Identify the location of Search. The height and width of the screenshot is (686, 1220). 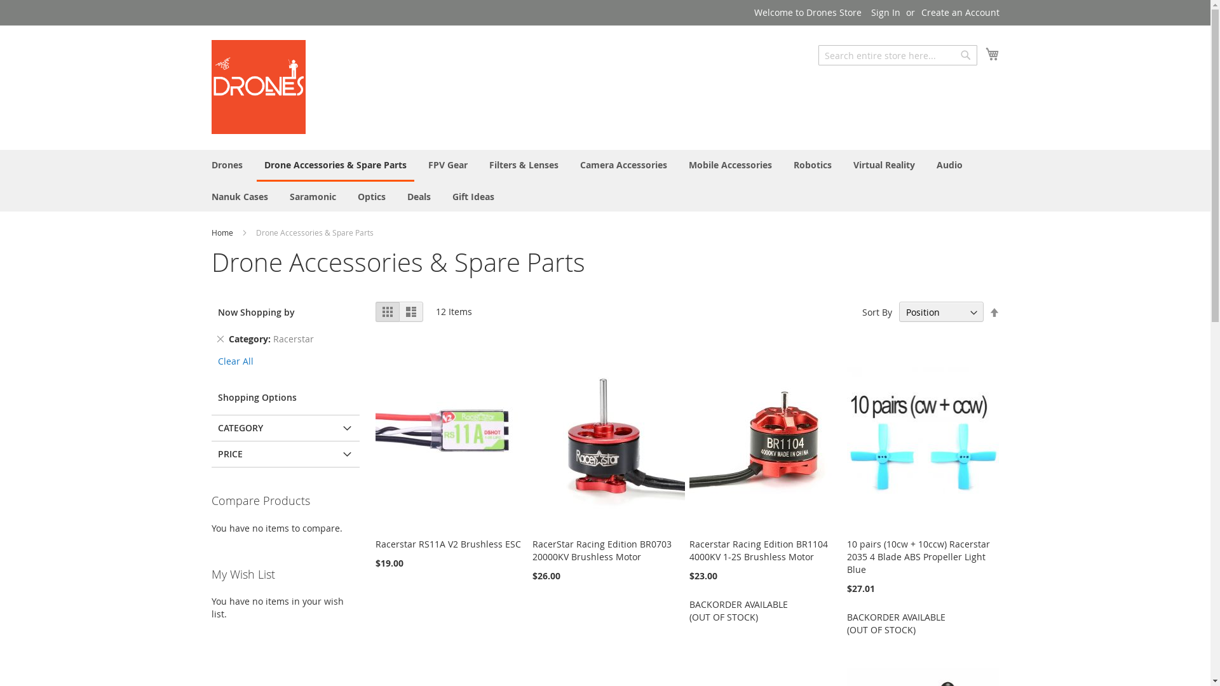
(966, 55).